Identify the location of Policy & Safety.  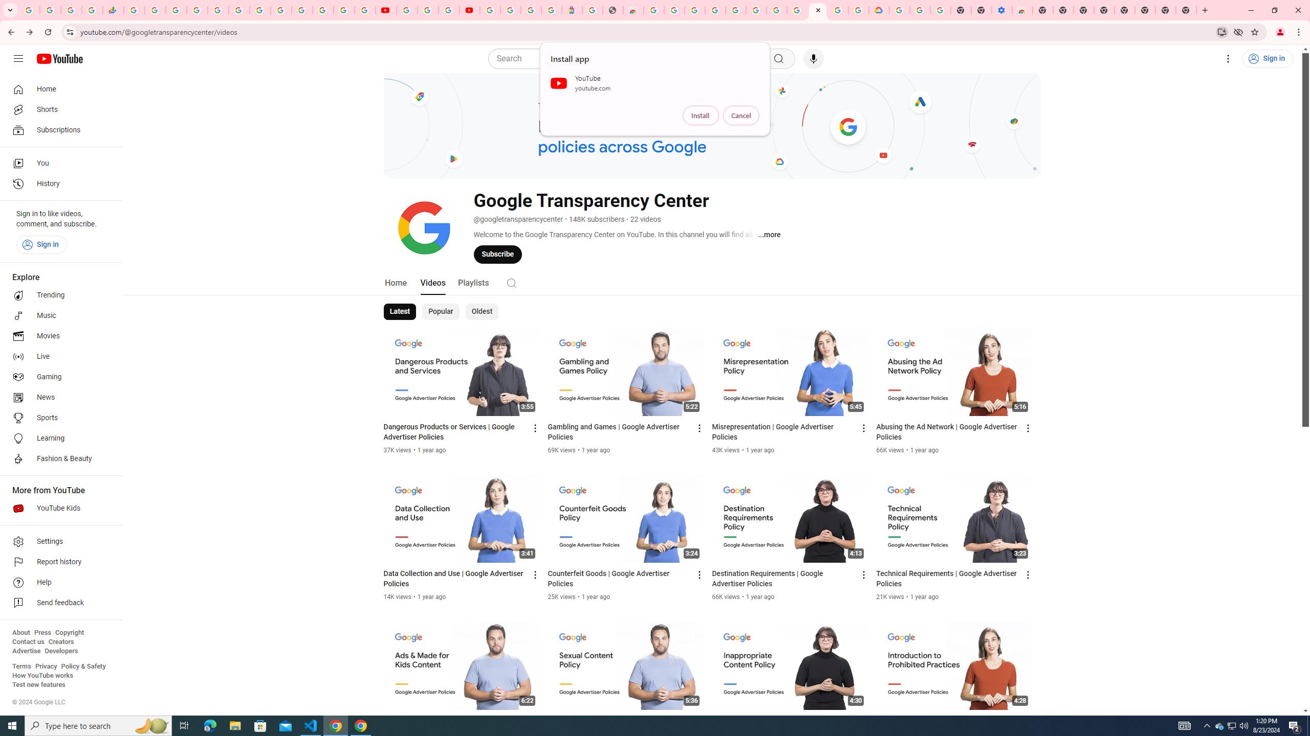
(83, 666).